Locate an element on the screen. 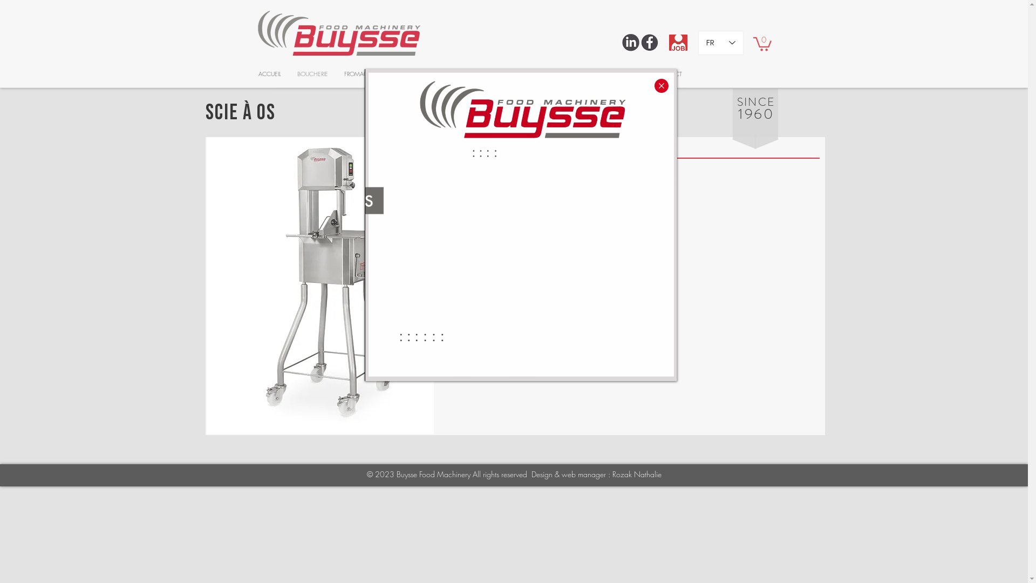 The width and height of the screenshot is (1036, 583). BOUCHERIE is located at coordinates (313, 74).